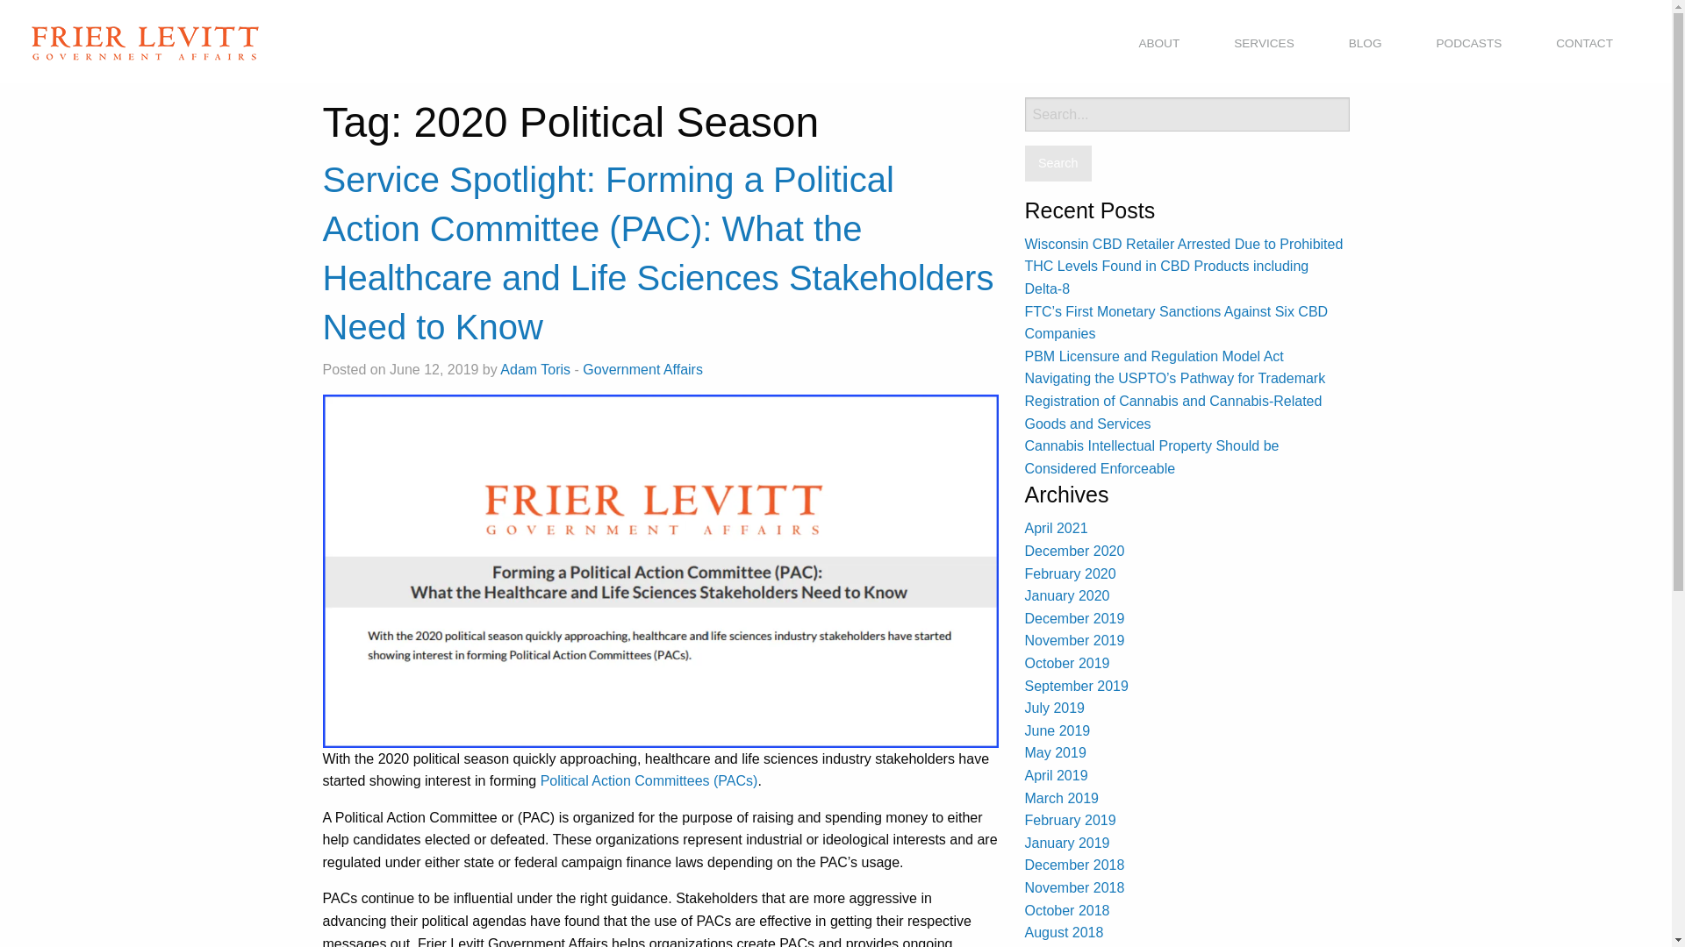 This screenshot has height=947, width=1685. Describe the element at coordinates (535, 368) in the screenshot. I see `Adam Toris` at that location.